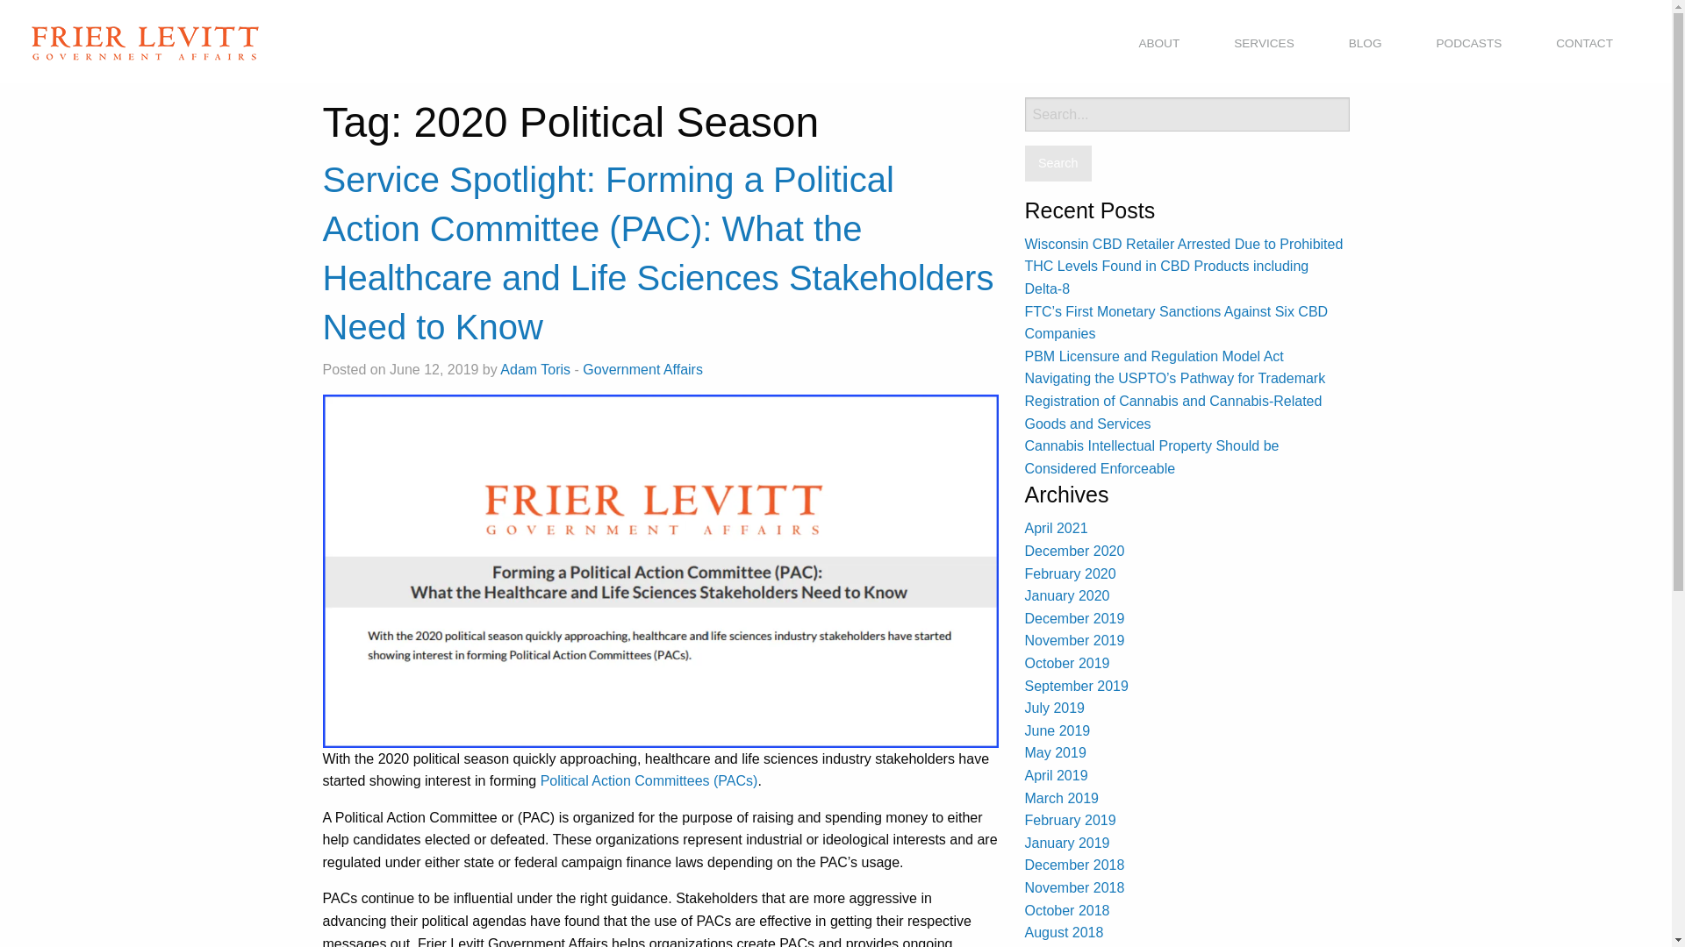 This screenshot has height=947, width=1685. Describe the element at coordinates (535, 368) in the screenshot. I see `Adam Toris` at that location.